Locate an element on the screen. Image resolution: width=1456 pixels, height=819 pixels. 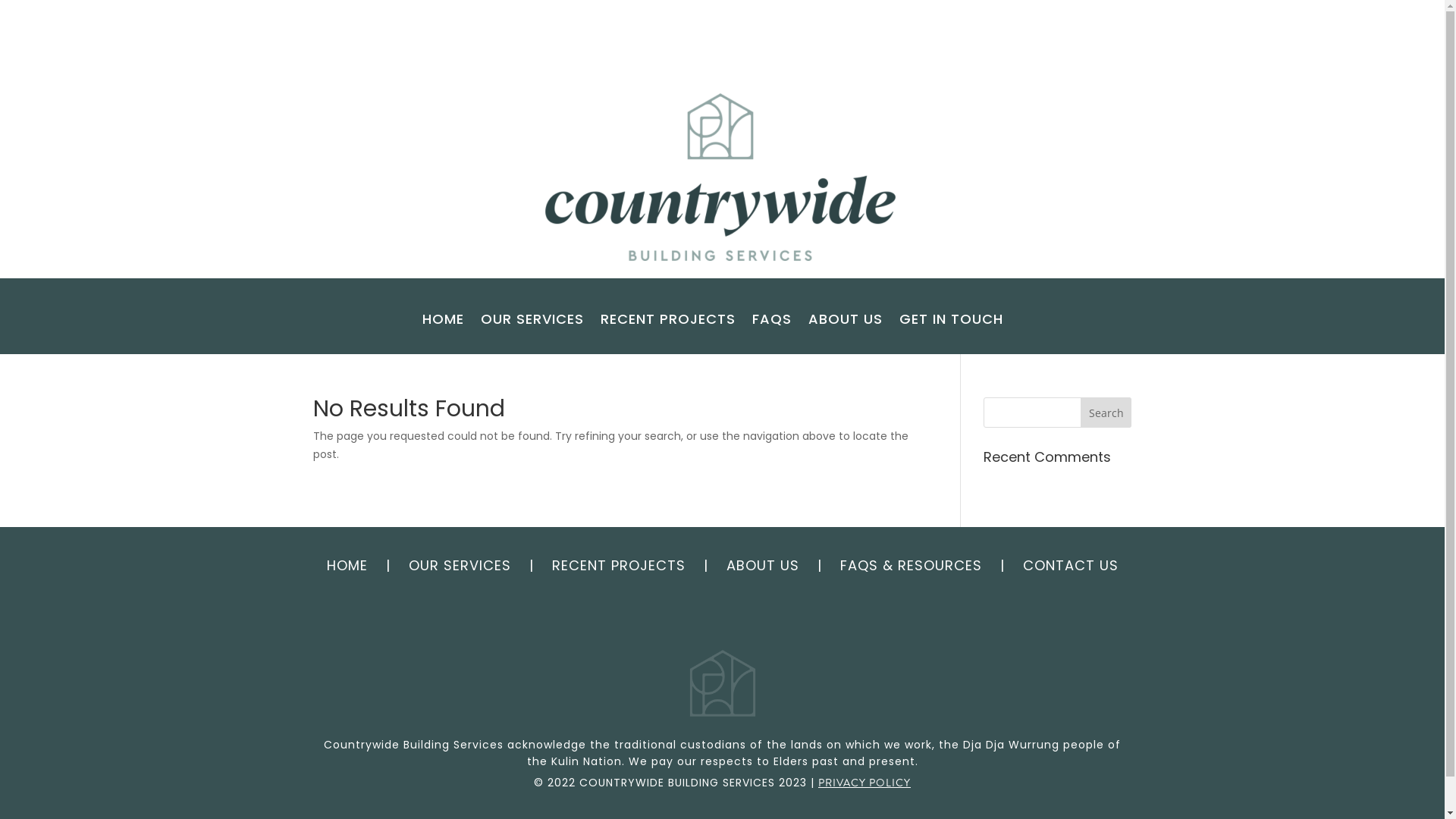
CONTACT US is located at coordinates (1070, 566).